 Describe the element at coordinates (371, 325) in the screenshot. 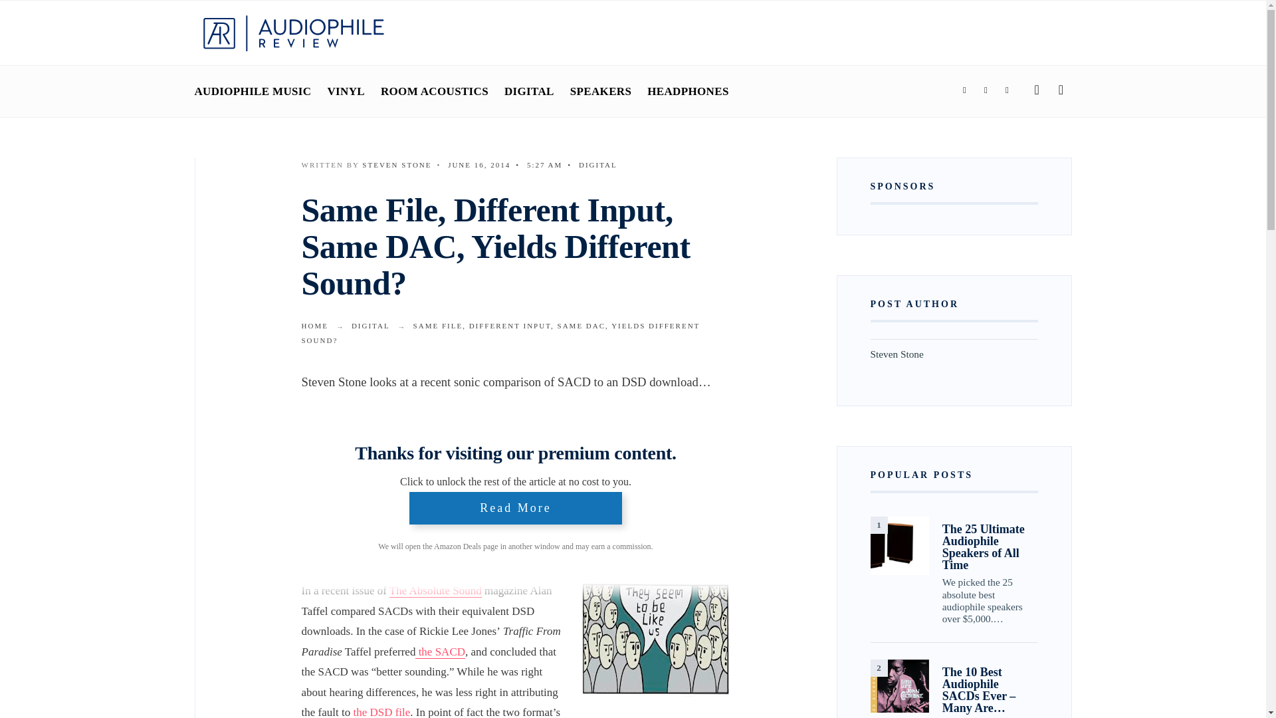

I see `DIGITAL` at that location.